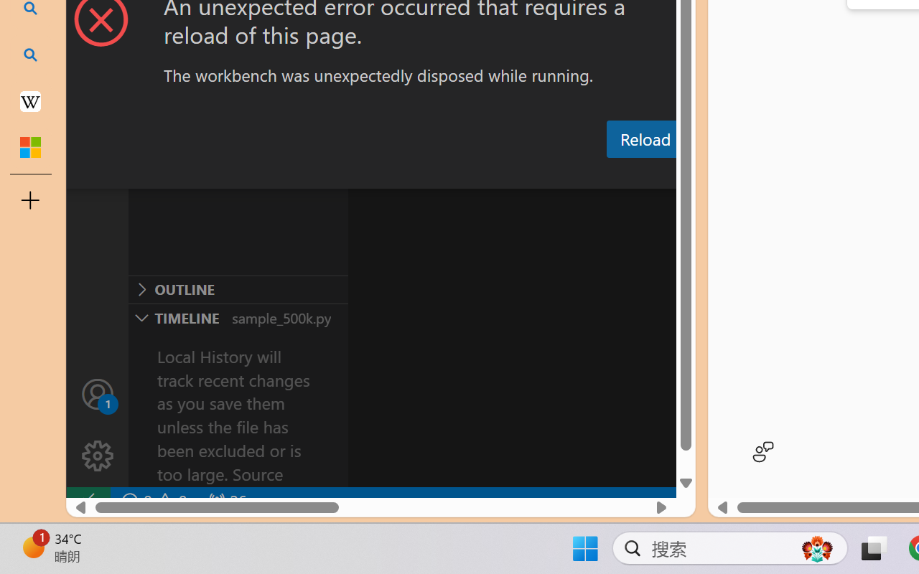 This screenshot has height=574, width=919. I want to click on Earth - Wikipedia, so click(30, 100).